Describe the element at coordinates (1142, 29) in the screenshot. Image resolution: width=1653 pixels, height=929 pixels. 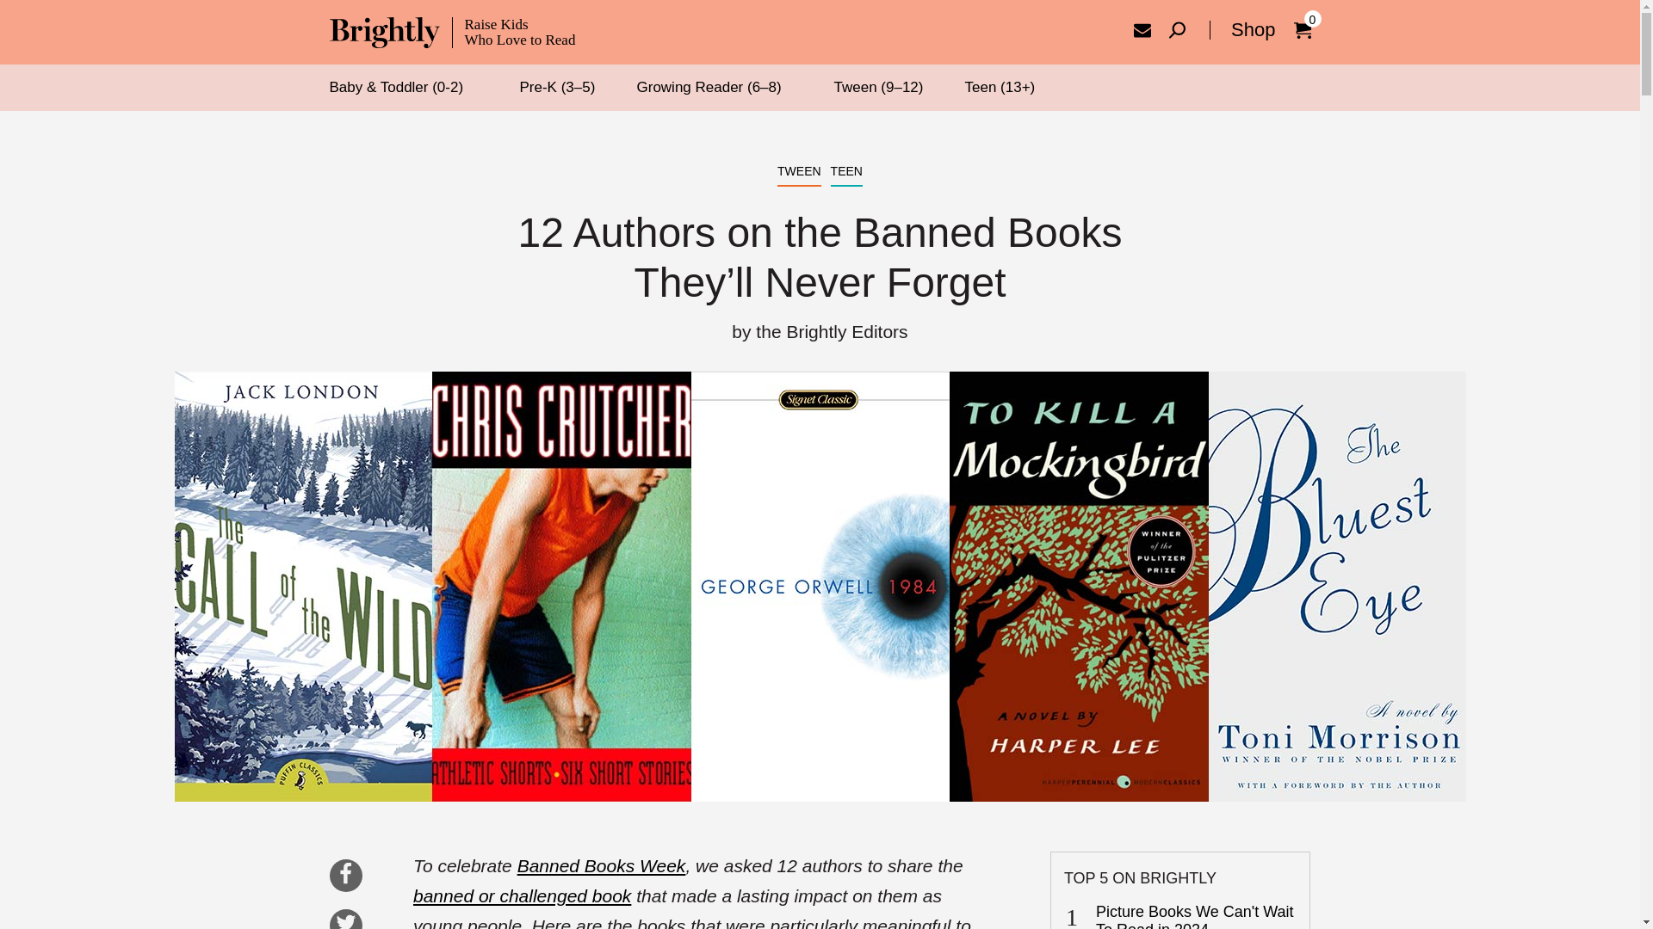
I see `Brightly` at that location.